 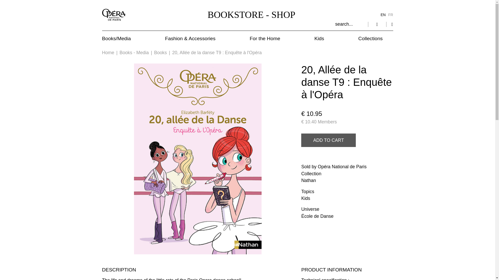 What do you see at coordinates (382, 15) in the screenshot?
I see `EN` at bounding box center [382, 15].